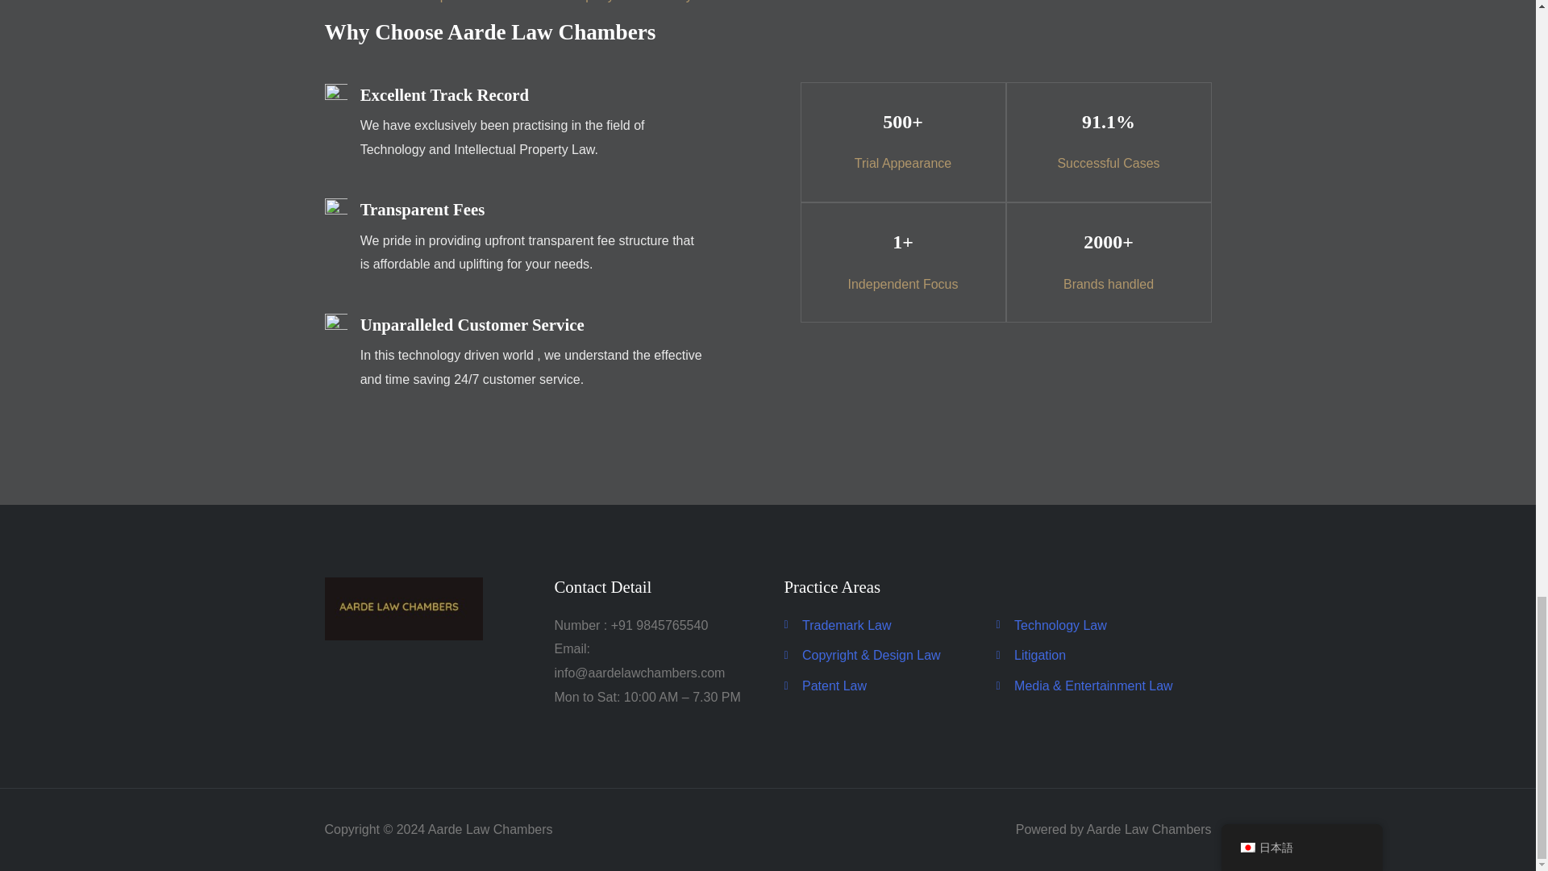 The height and width of the screenshot is (871, 1548). I want to click on Patent Law, so click(888, 686).